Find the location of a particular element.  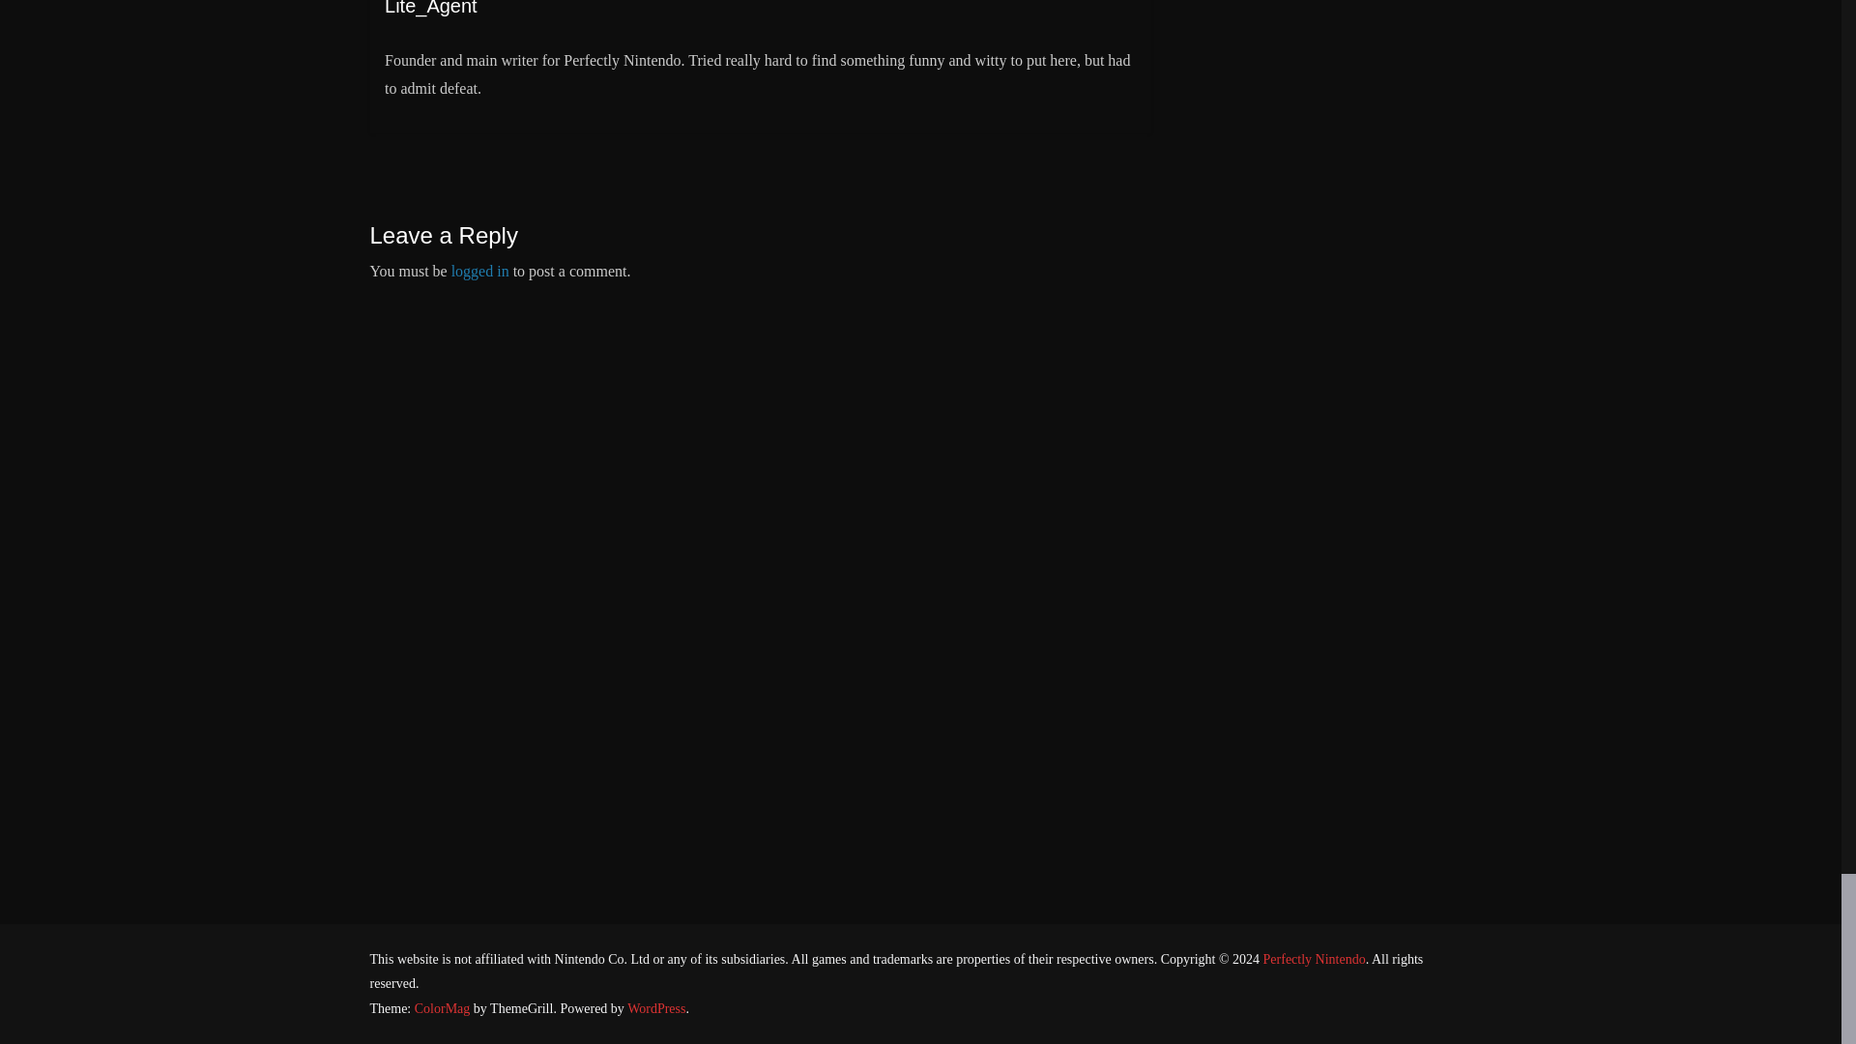

WordPress is located at coordinates (655, 1007).